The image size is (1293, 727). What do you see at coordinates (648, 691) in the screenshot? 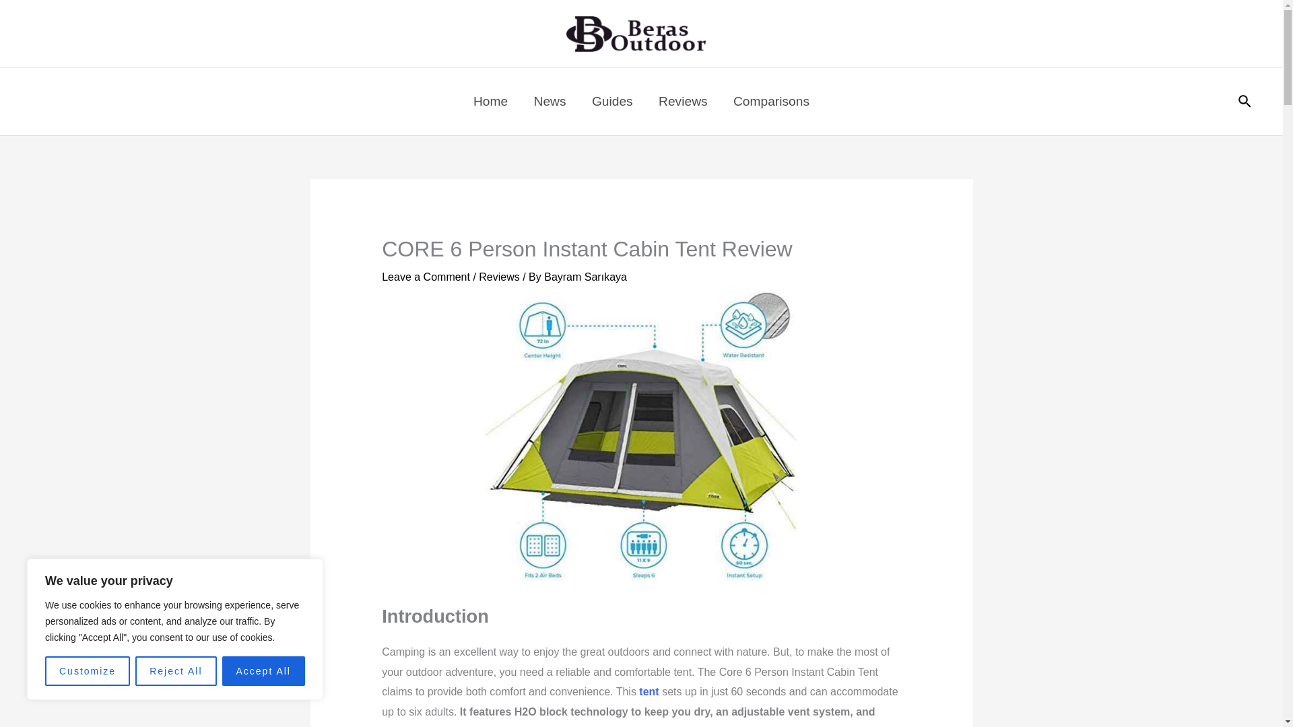
I see `tent` at bounding box center [648, 691].